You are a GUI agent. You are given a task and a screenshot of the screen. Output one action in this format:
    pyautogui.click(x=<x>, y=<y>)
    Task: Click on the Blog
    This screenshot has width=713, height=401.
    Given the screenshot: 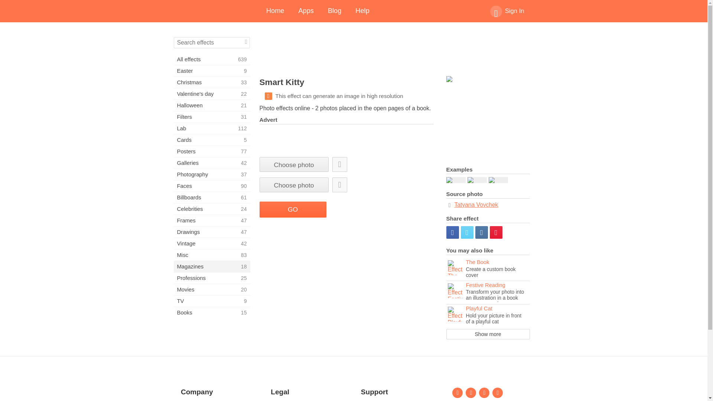 What is the action you would take?
    pyautogui.click(x=212, y=140)
    